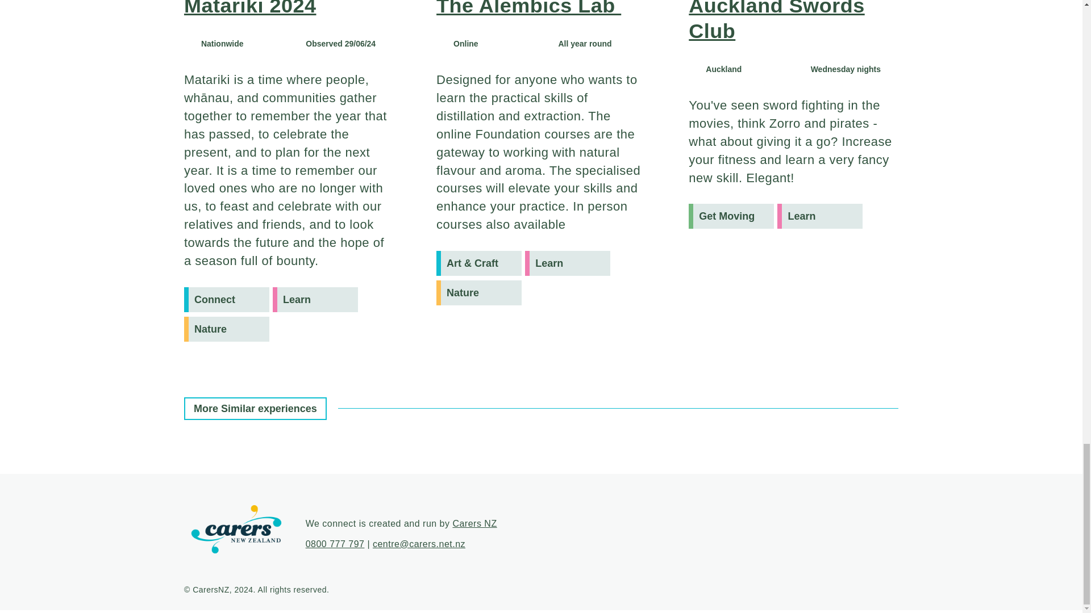 The width and height of the screenshot is (1091, 613). I want to click on Permanent Link to Auckland Swords Club, so click(776, 21).